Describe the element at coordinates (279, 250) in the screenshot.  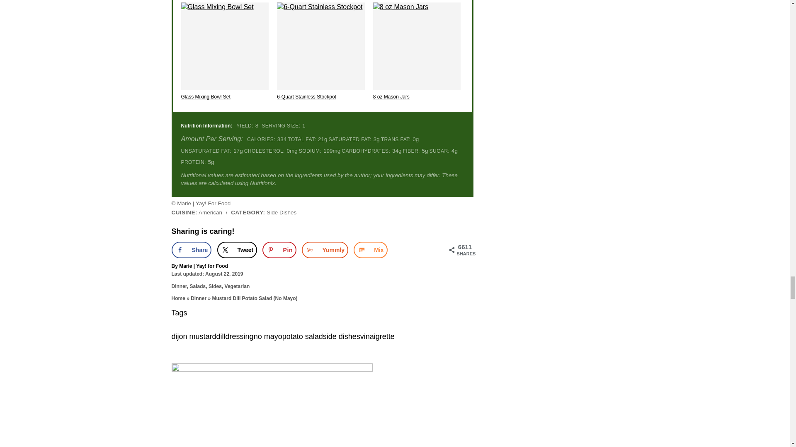
I see `Save to Pinterest` at that location.